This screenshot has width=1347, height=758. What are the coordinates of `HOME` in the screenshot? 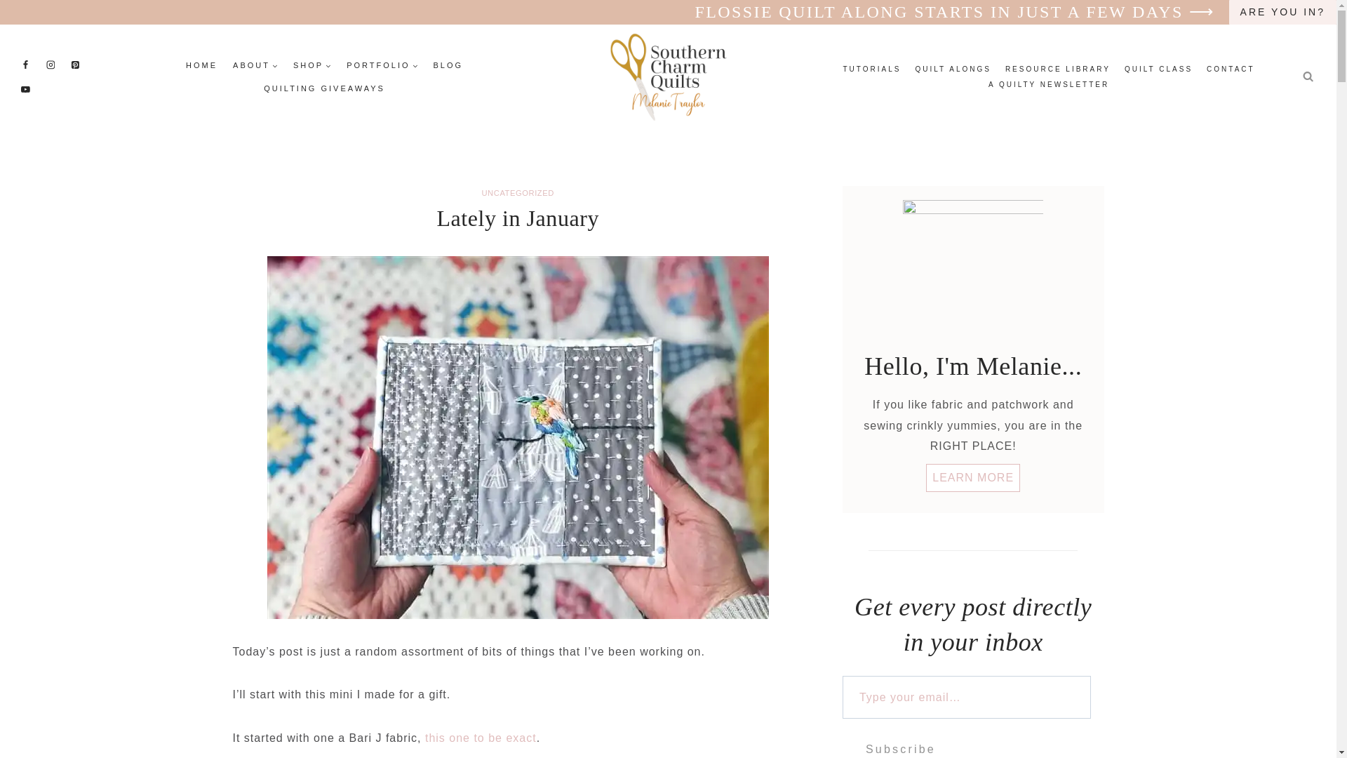 It's located at (201, 65).